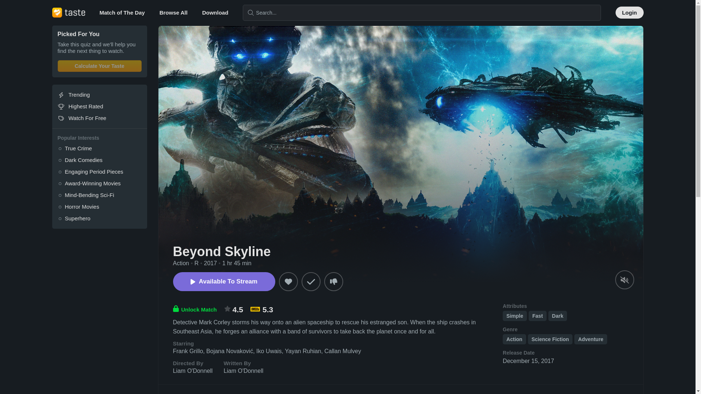  Describe the element at coordinates (99, 66) in the screenshot. I see `Calculate Your Taste` at that location.